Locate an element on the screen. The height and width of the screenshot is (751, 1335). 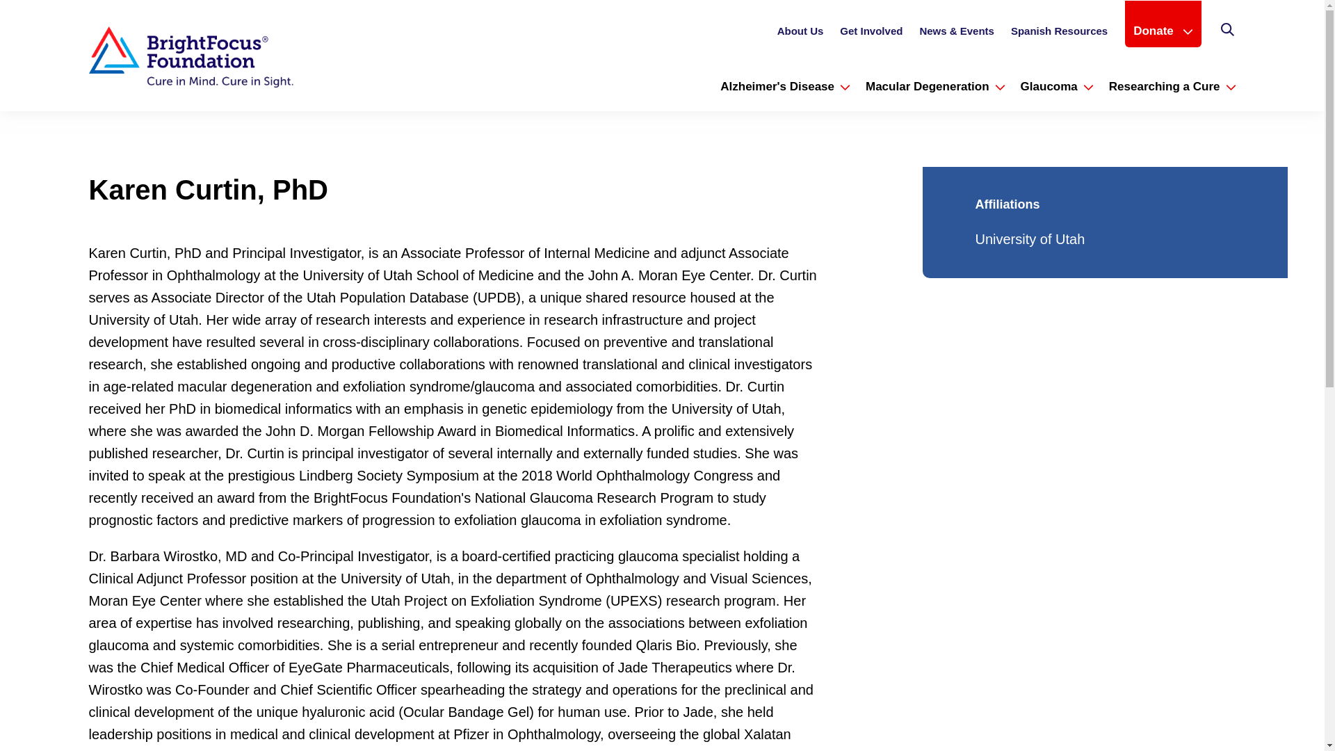
Donate is located at coordinates (1163, 31).